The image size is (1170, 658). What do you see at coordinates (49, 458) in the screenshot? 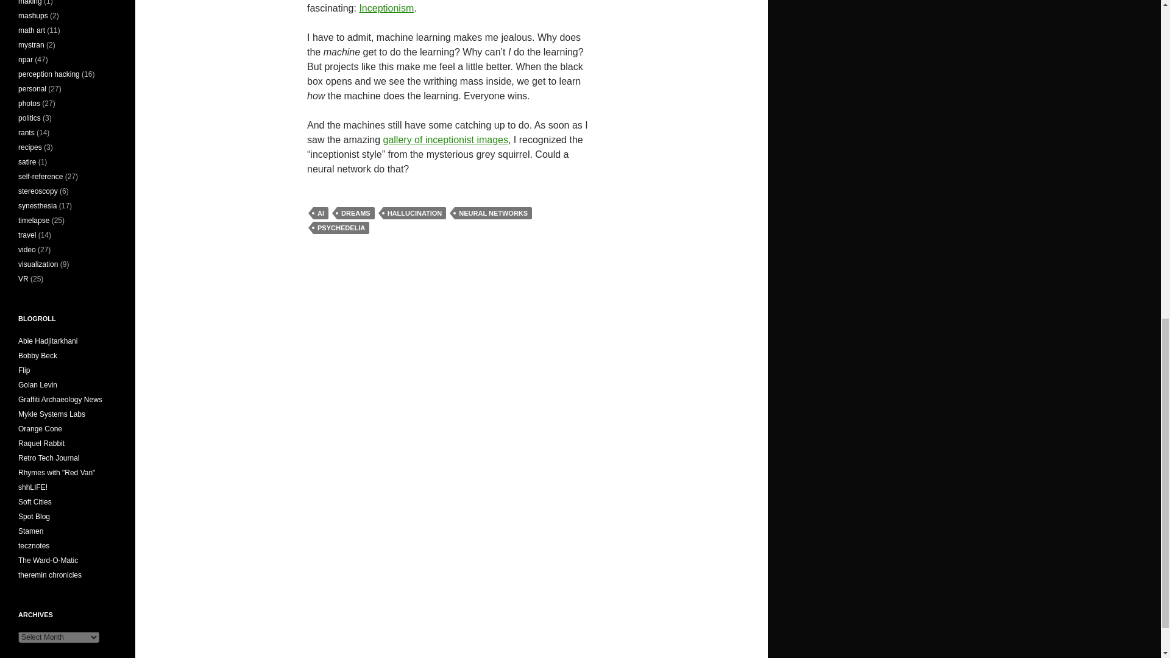
I see `Tales of Creation and Recreation` at bounding box center [49, 458].